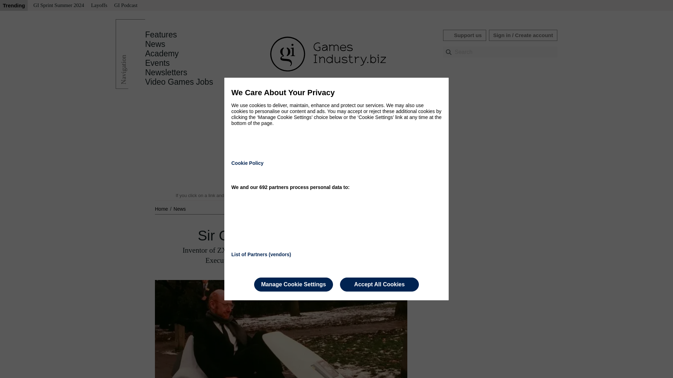 The image size is (673, 378). Describe the element at coordinates (125, 6) in the screenshot. I see `GI Podcast` at that location.